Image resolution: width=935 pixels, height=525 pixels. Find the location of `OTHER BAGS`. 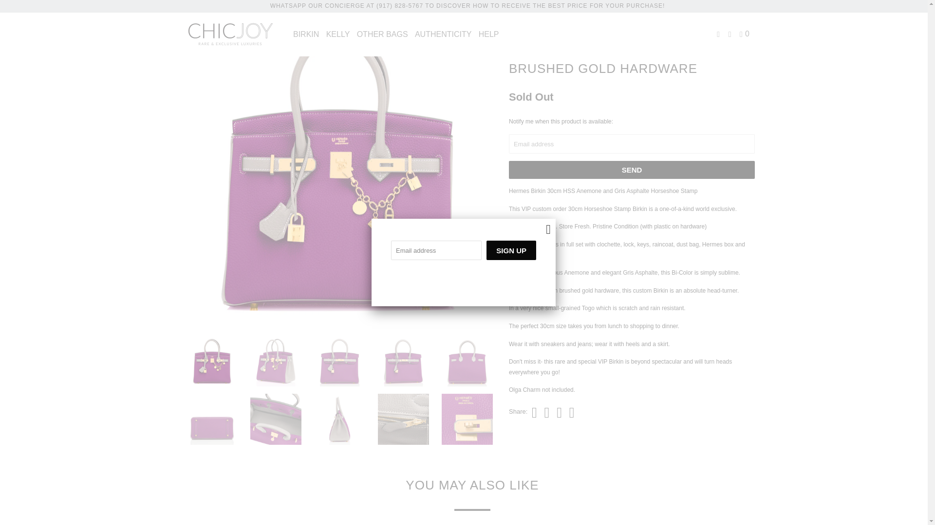

OTHER BAGS is located at coordinates (383, 34).